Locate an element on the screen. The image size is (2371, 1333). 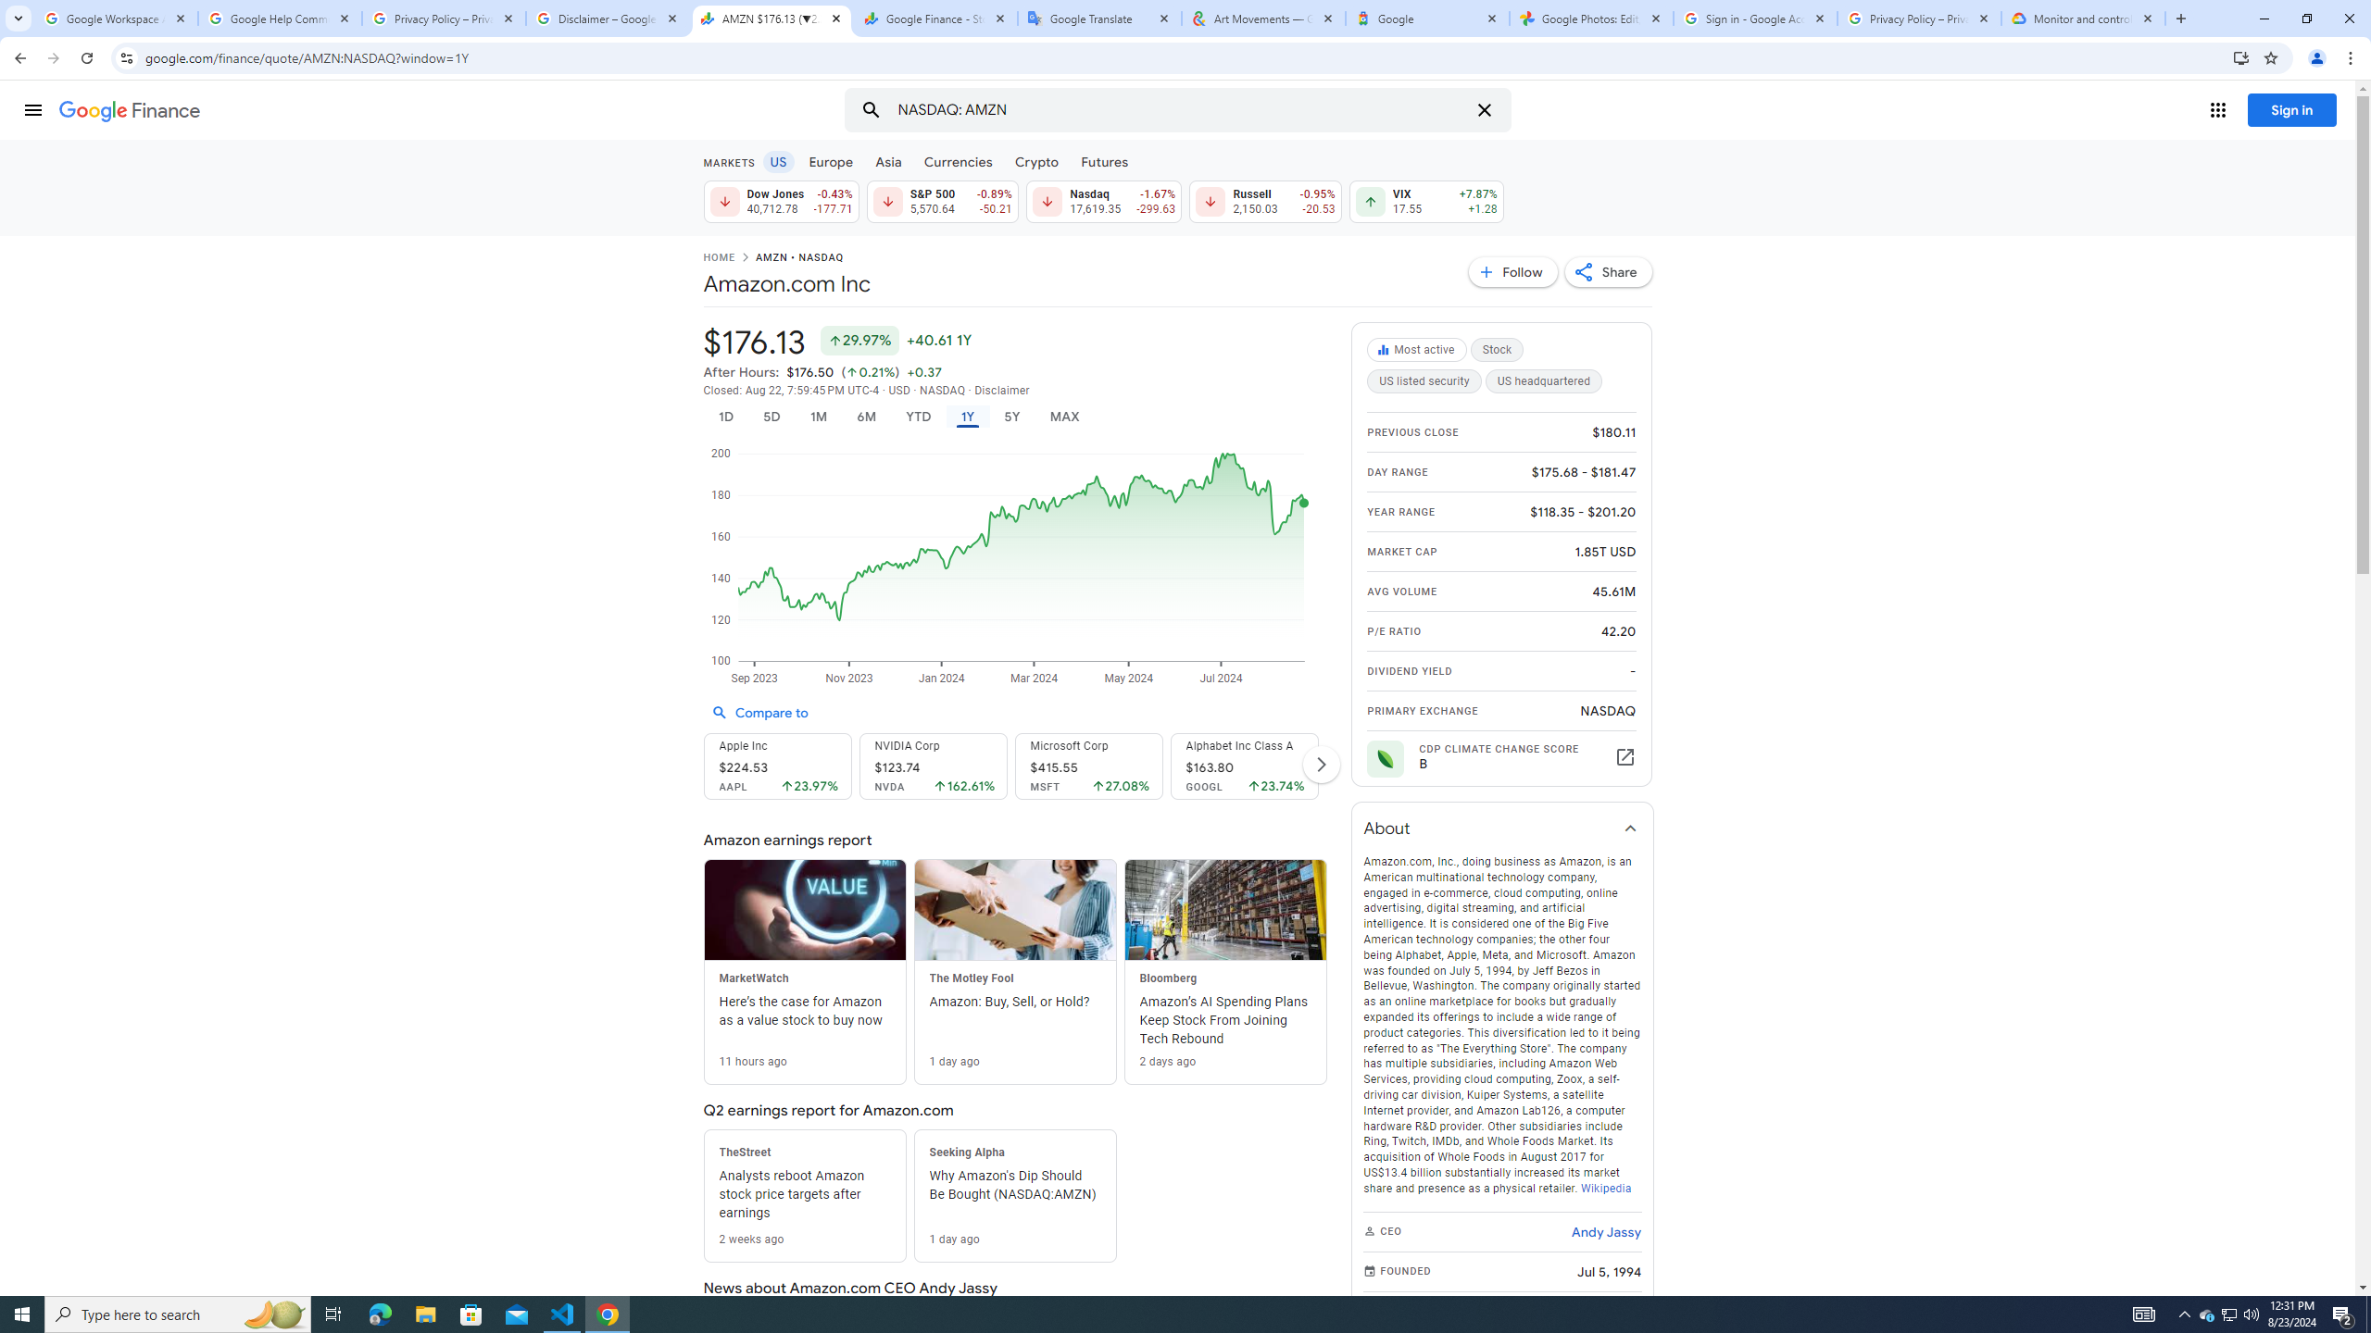
Currencies is located at coordinates (958, 161).